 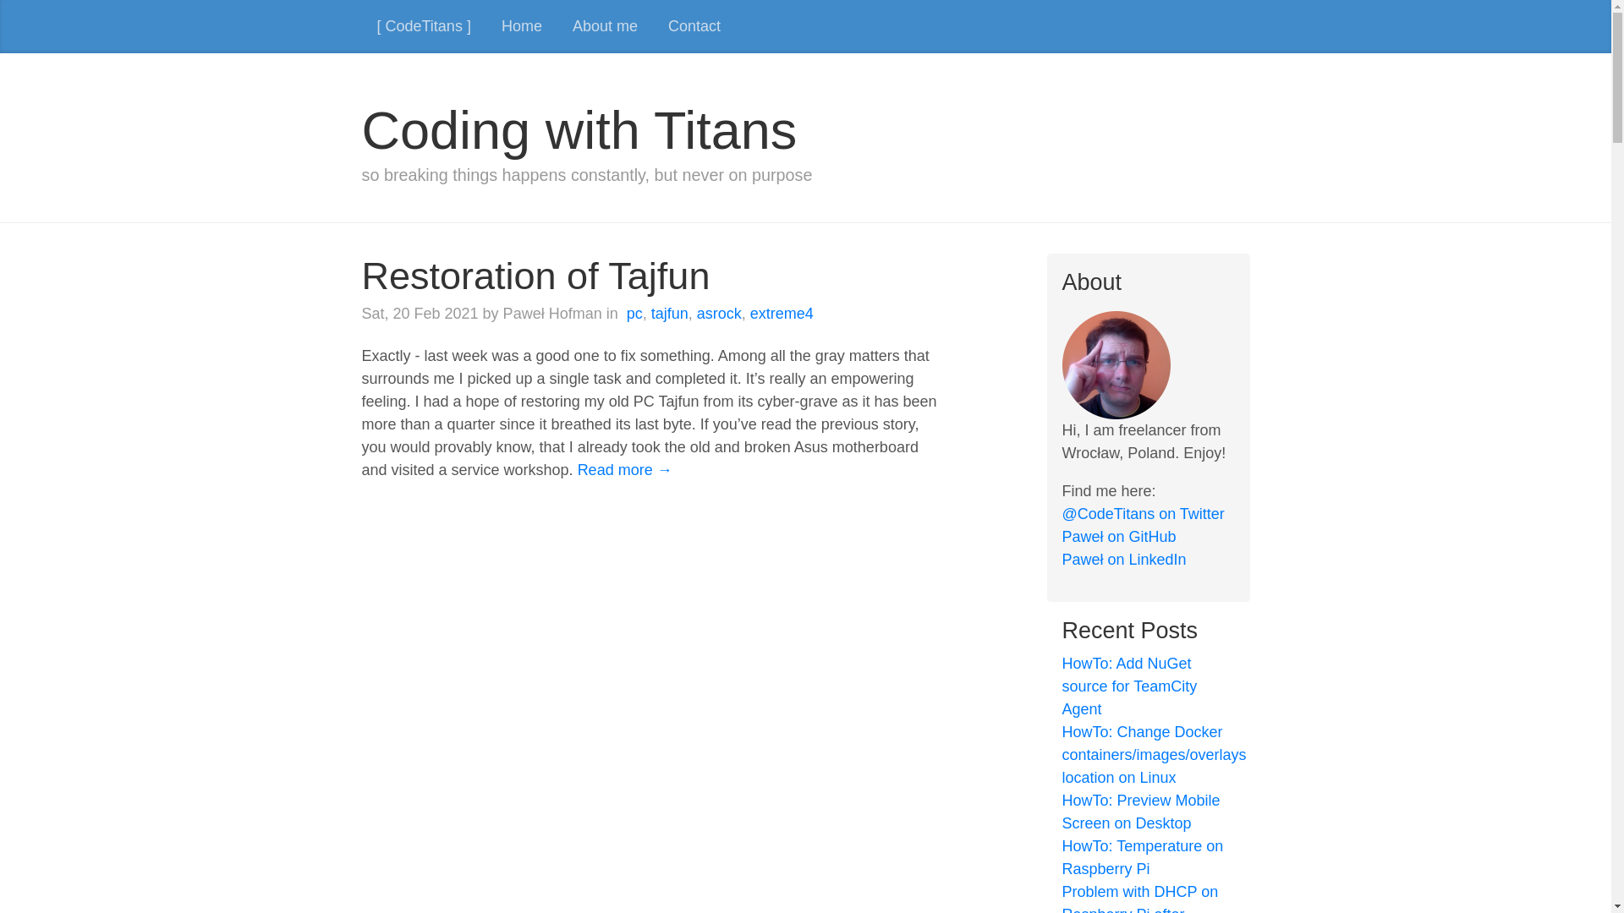 I want to click on Coding with Titans, so click(x=579, y=130).